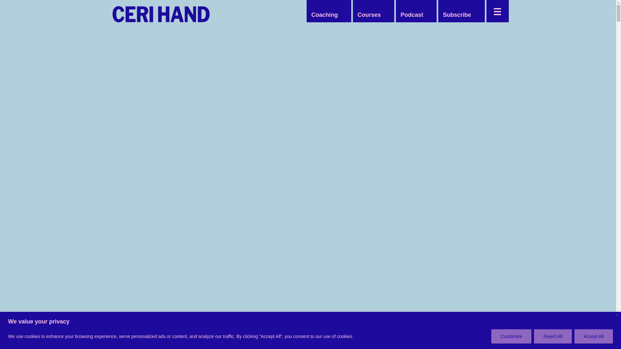 The image size is (621, 349). What do you see at coordinates (457, 15) in the screenshot?
I see `Subscribe` at bounding box center [457, 15].